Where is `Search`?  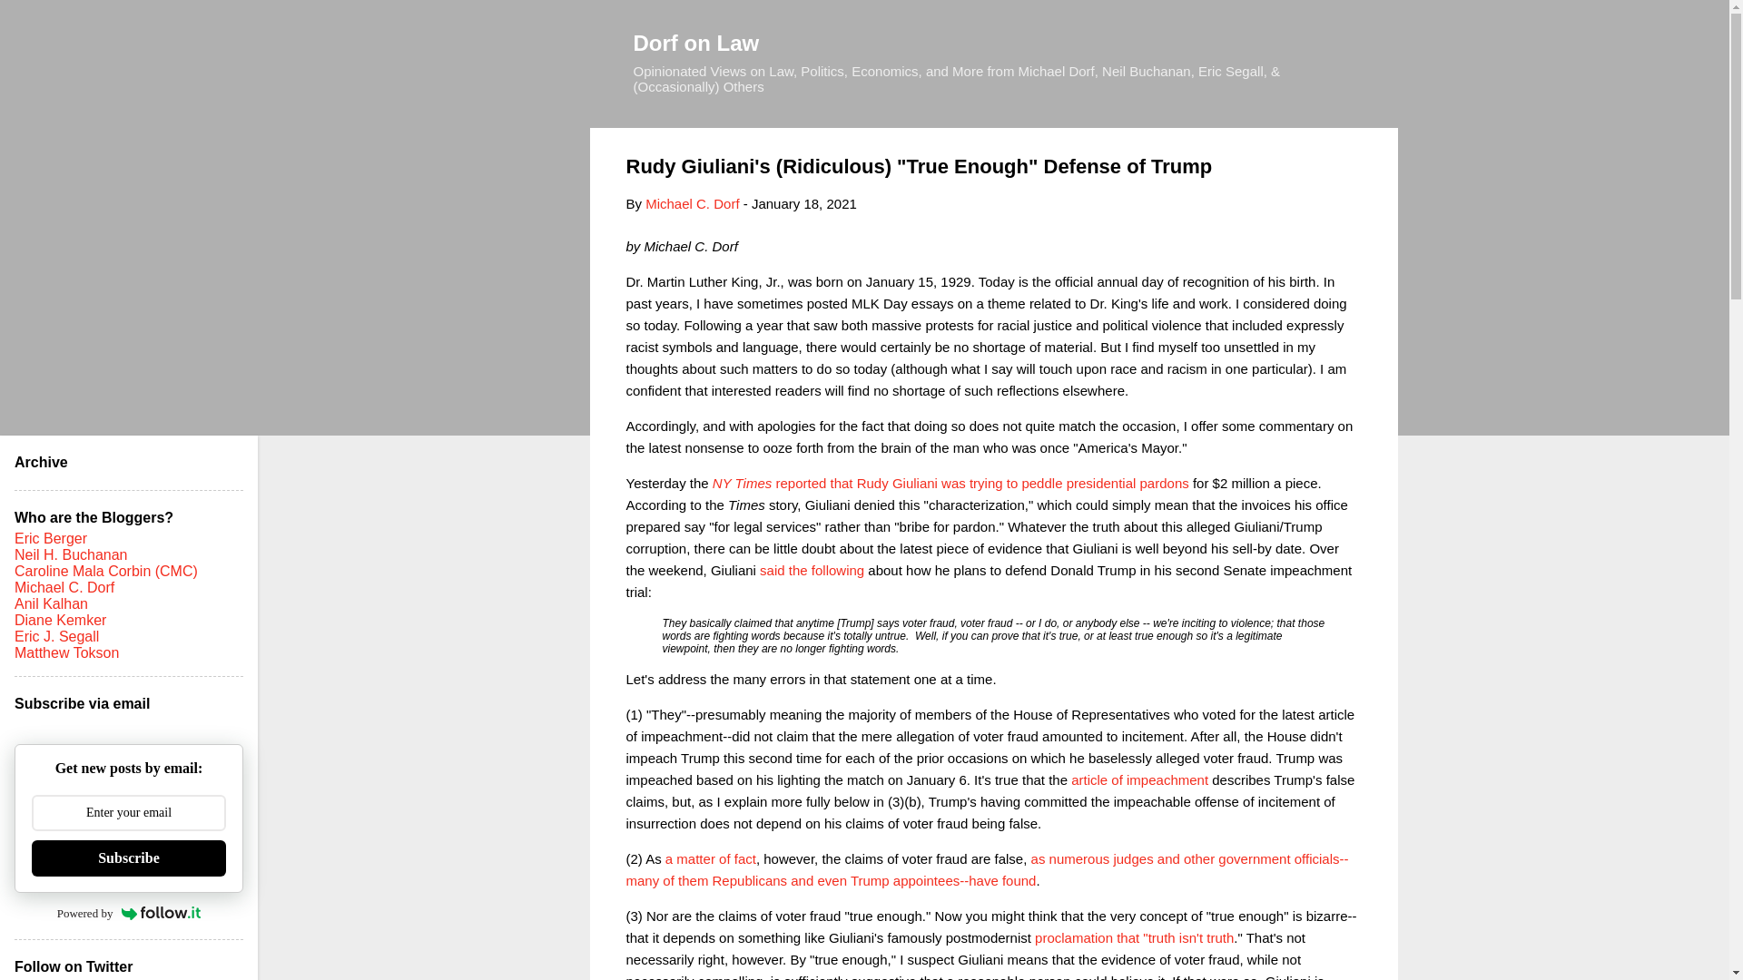
Search is located at coordinates (35, 22).